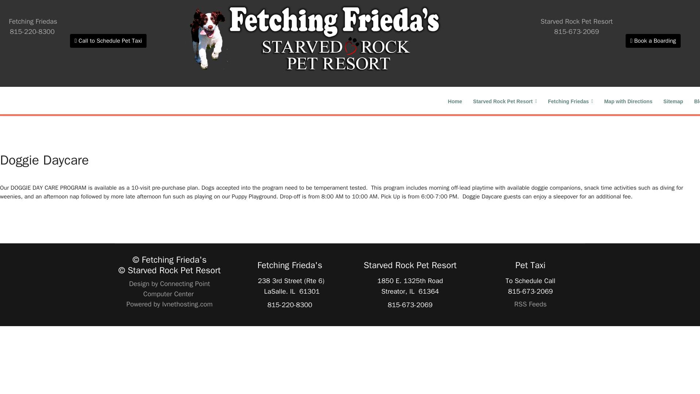 This screenshot has width=700, height=394. I want to click on Book a Boarding, so click(653, 40).